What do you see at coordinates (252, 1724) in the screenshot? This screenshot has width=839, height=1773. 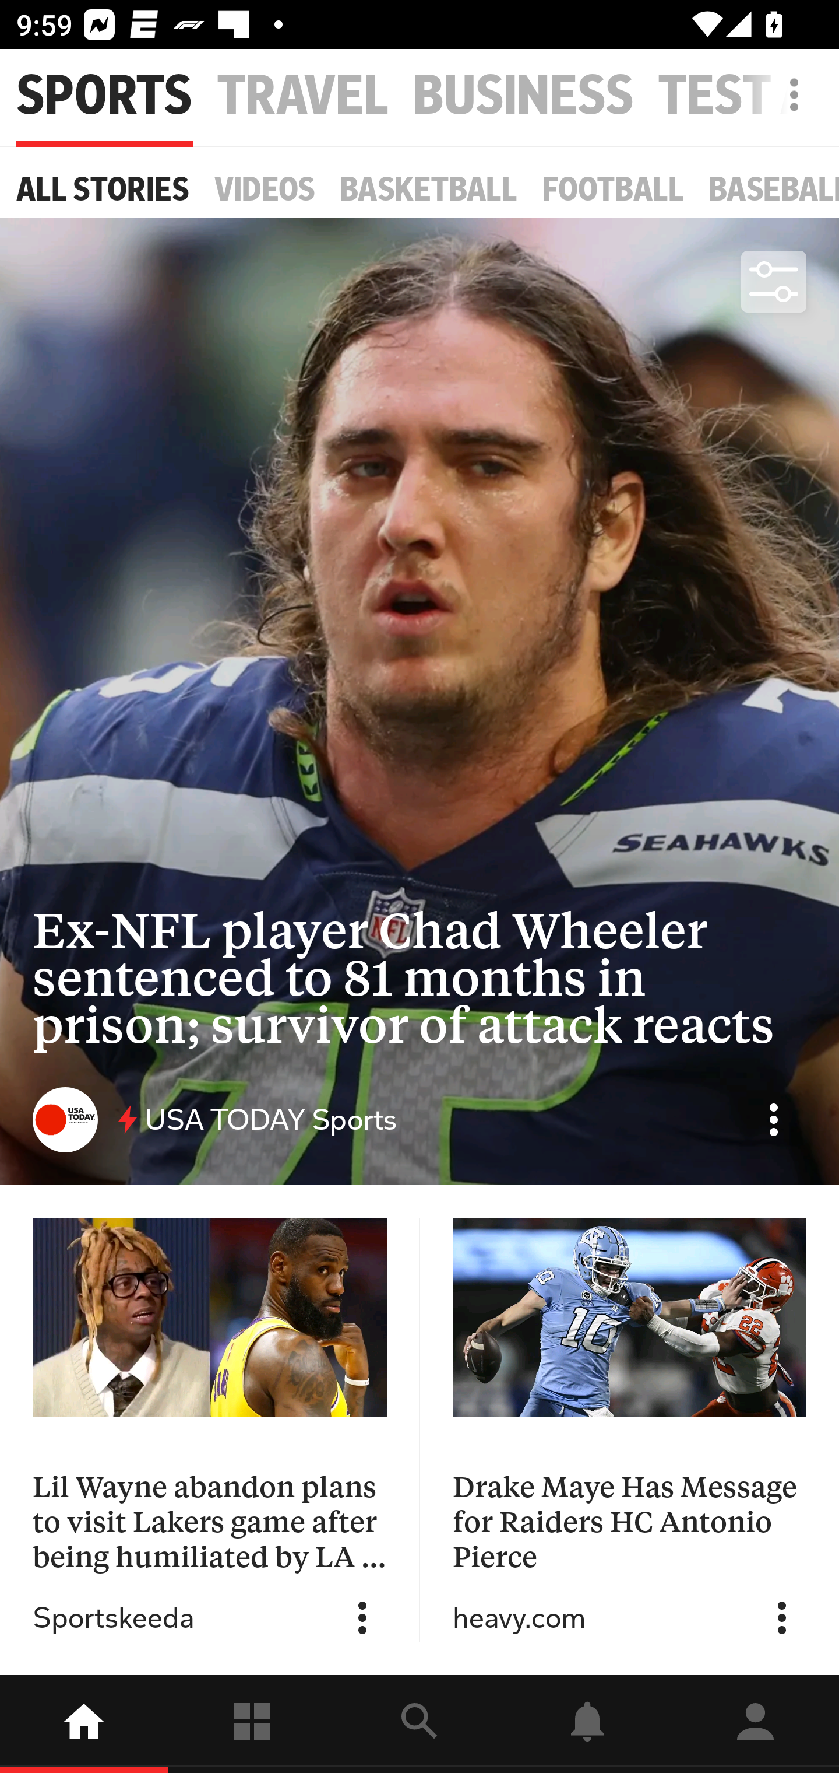 I see `Following` at bounding box center [252, 1724].